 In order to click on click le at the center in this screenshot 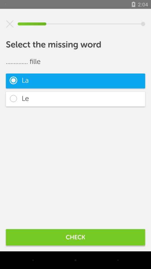, I will do `click(75, 99)`.